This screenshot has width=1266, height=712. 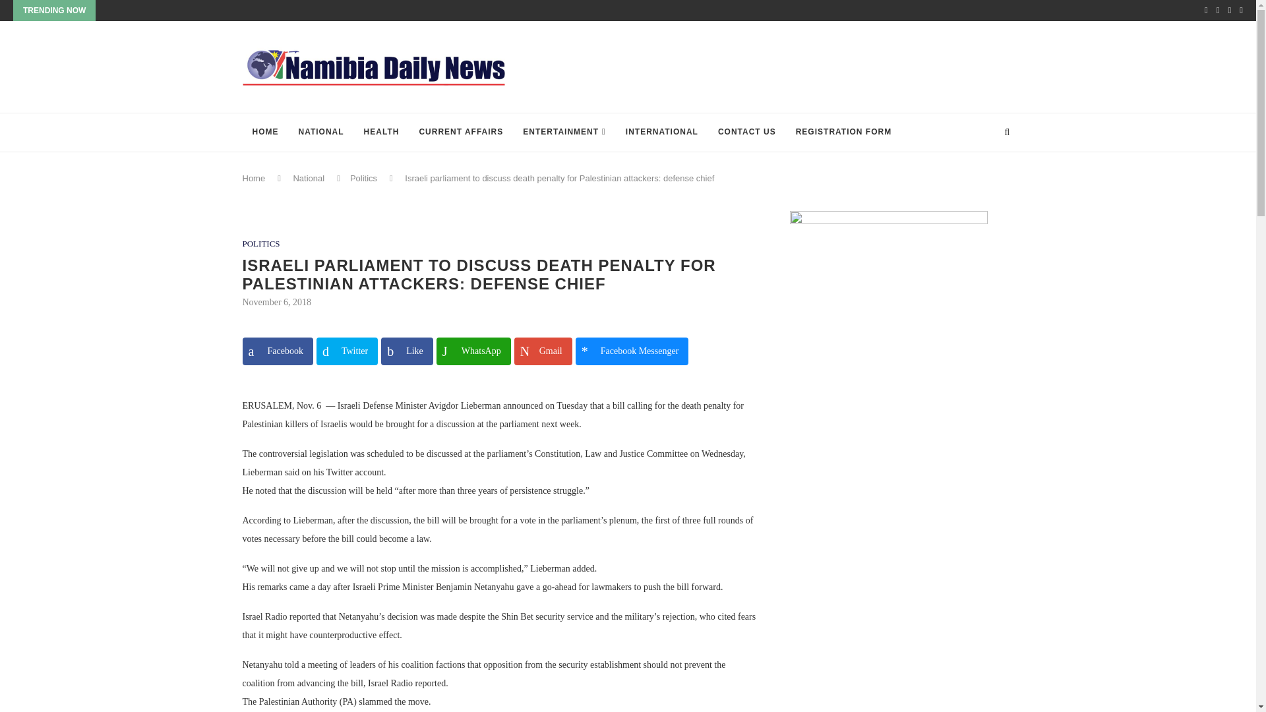 What do you see at coordinates (460, 132) in the screenshot?
I see `CURRENT AFFAIRS` at bounding box center [460, 132].